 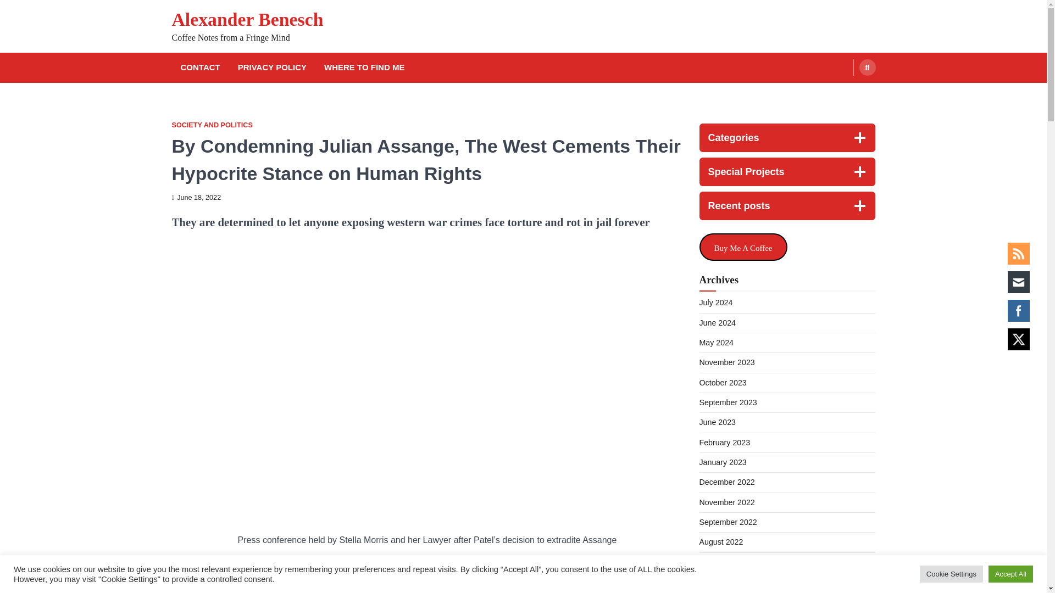 What do you see at coordinates (1018, 339) in the screenshot?
I see `Twitter` at bounding box center [1018, 339].